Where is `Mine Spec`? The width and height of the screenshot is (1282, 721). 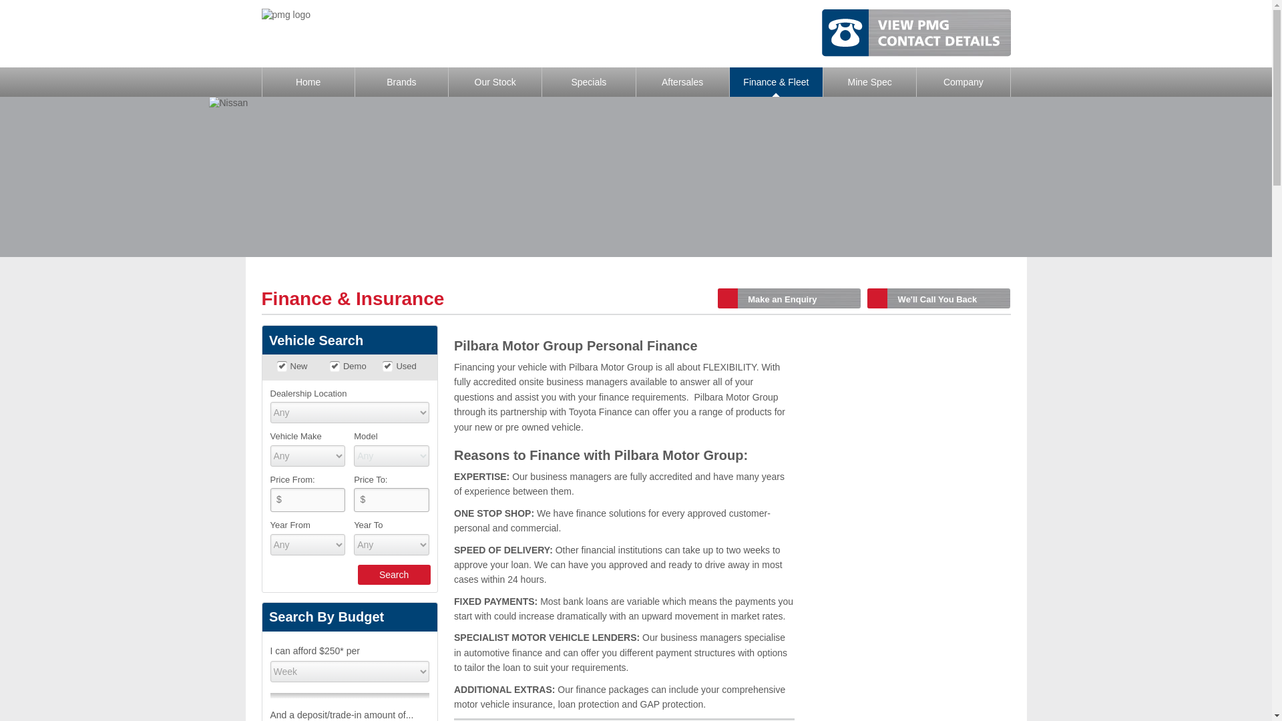 Mine Spec is located at coordinates (869, 81).